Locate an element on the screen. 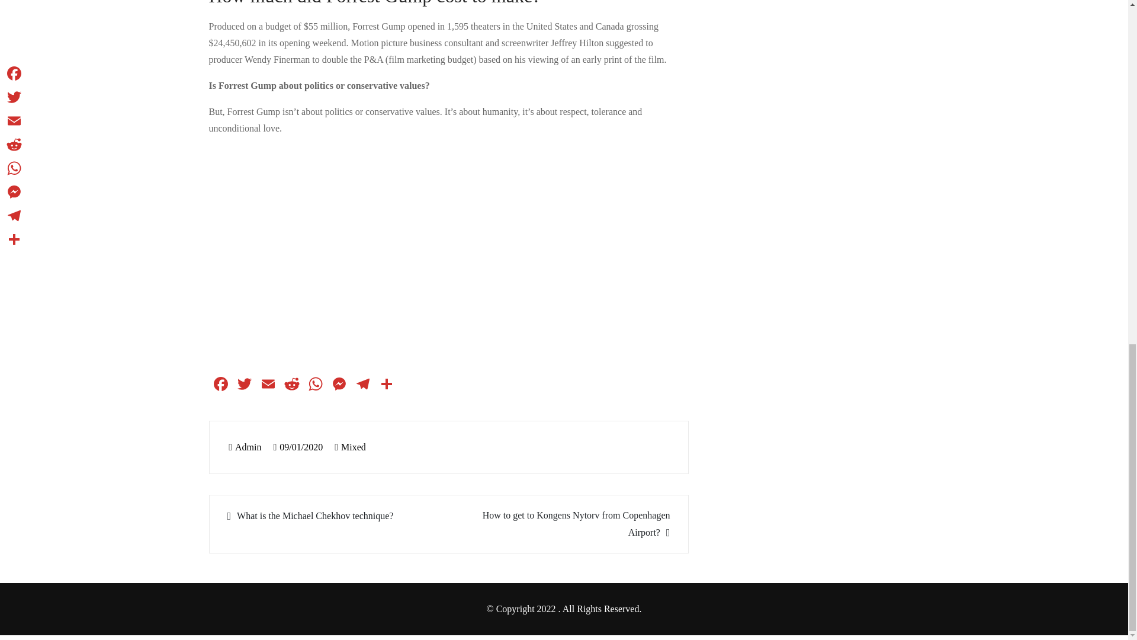 The image size is (1137, 640). WhatsApp is located at coordinates (315, 385).